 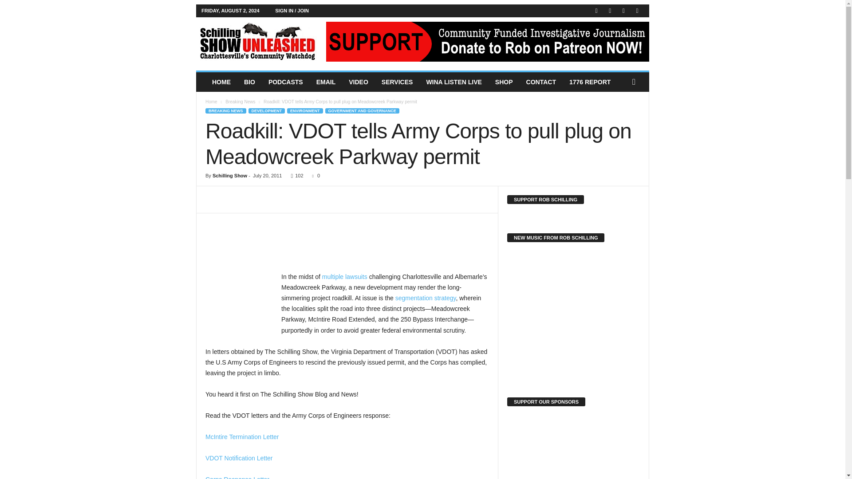 What do you see at coordinates (326, 82) in the screenshot?
I see `EMAIL` at bounding box center [326, 82].